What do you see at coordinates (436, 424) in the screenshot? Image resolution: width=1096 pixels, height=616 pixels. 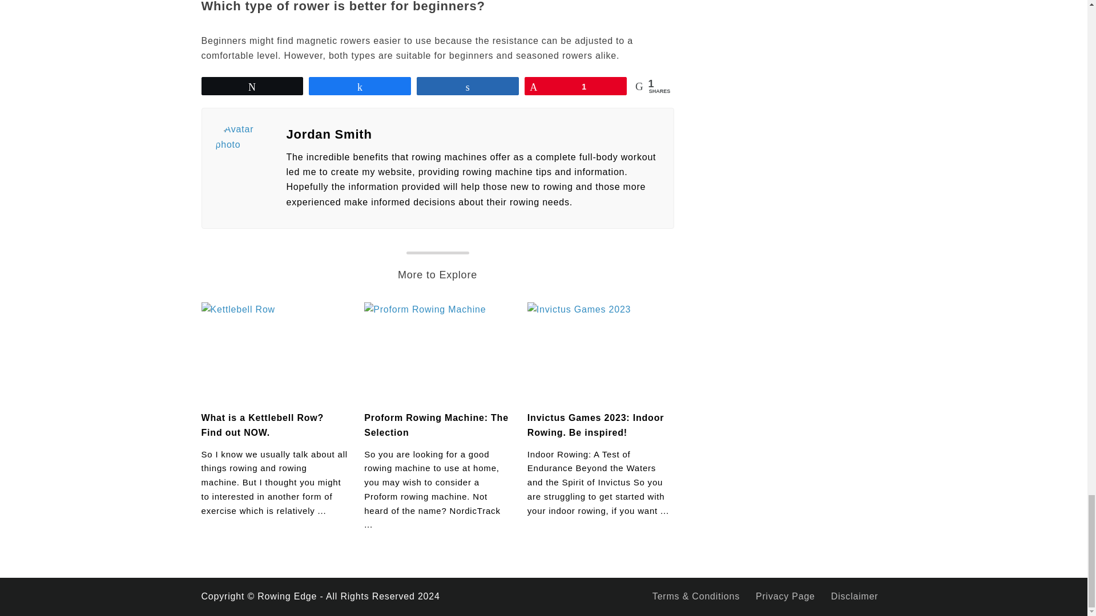 I see `Proform Rowing Machine: The Selection` at bounding box center [436, 424].